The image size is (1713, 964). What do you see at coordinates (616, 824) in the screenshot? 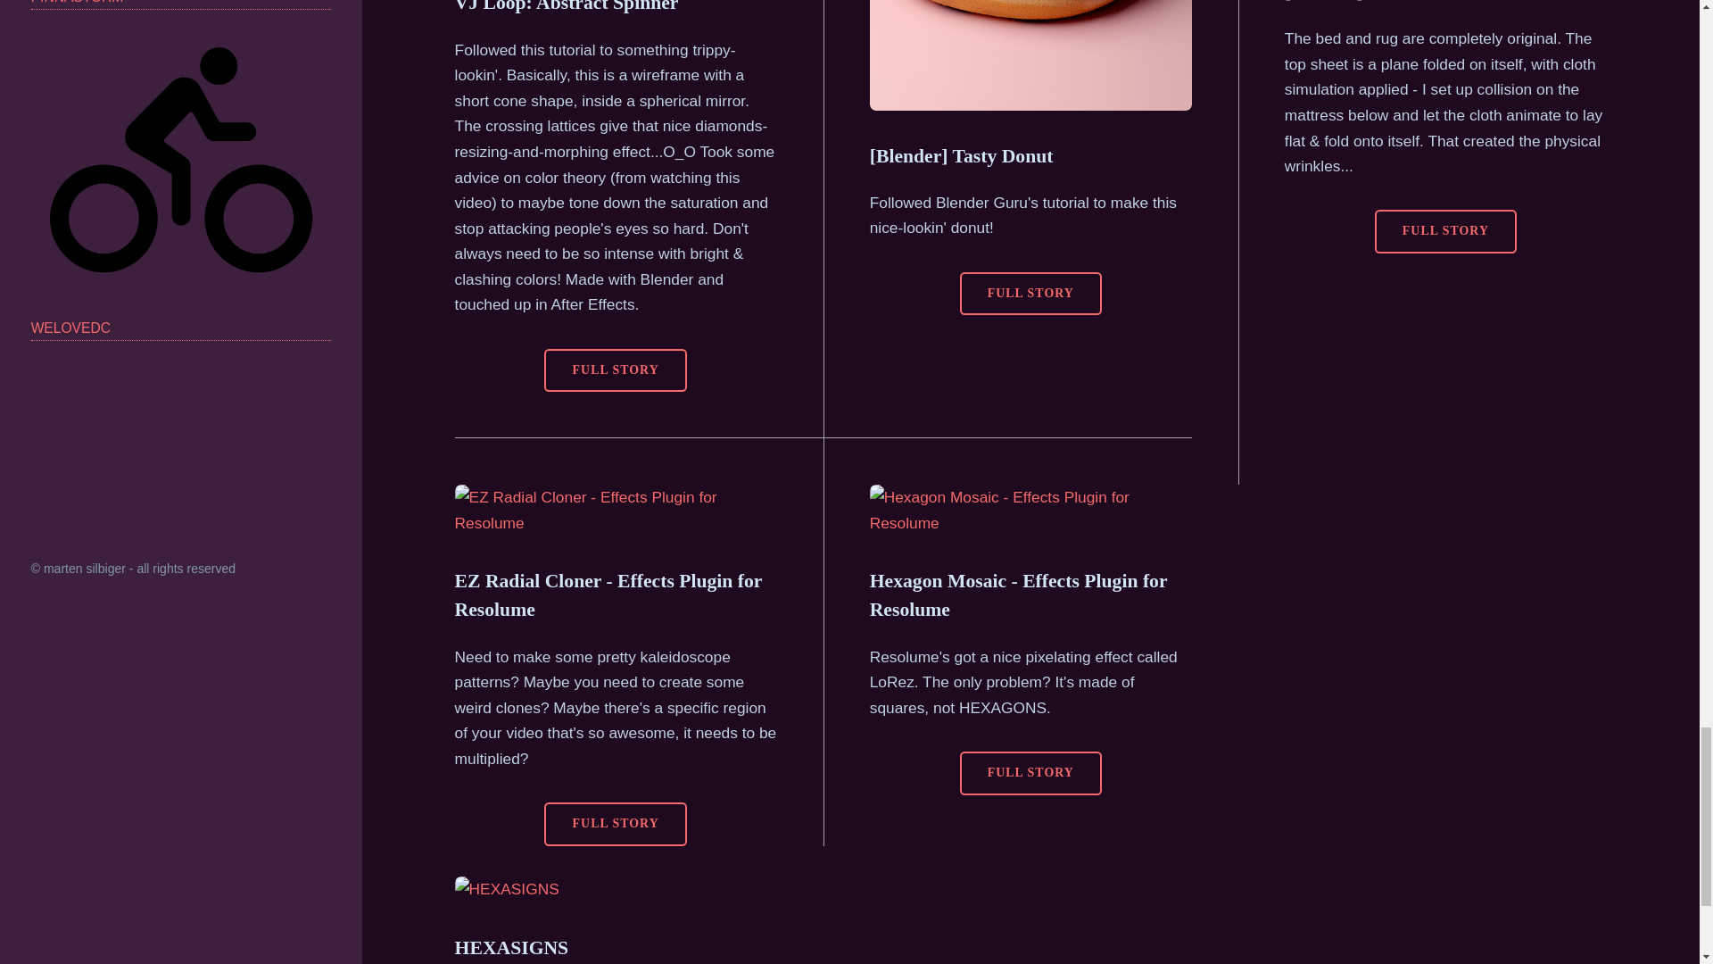
I see `FULL STORY` at bounding box center [616, 824].